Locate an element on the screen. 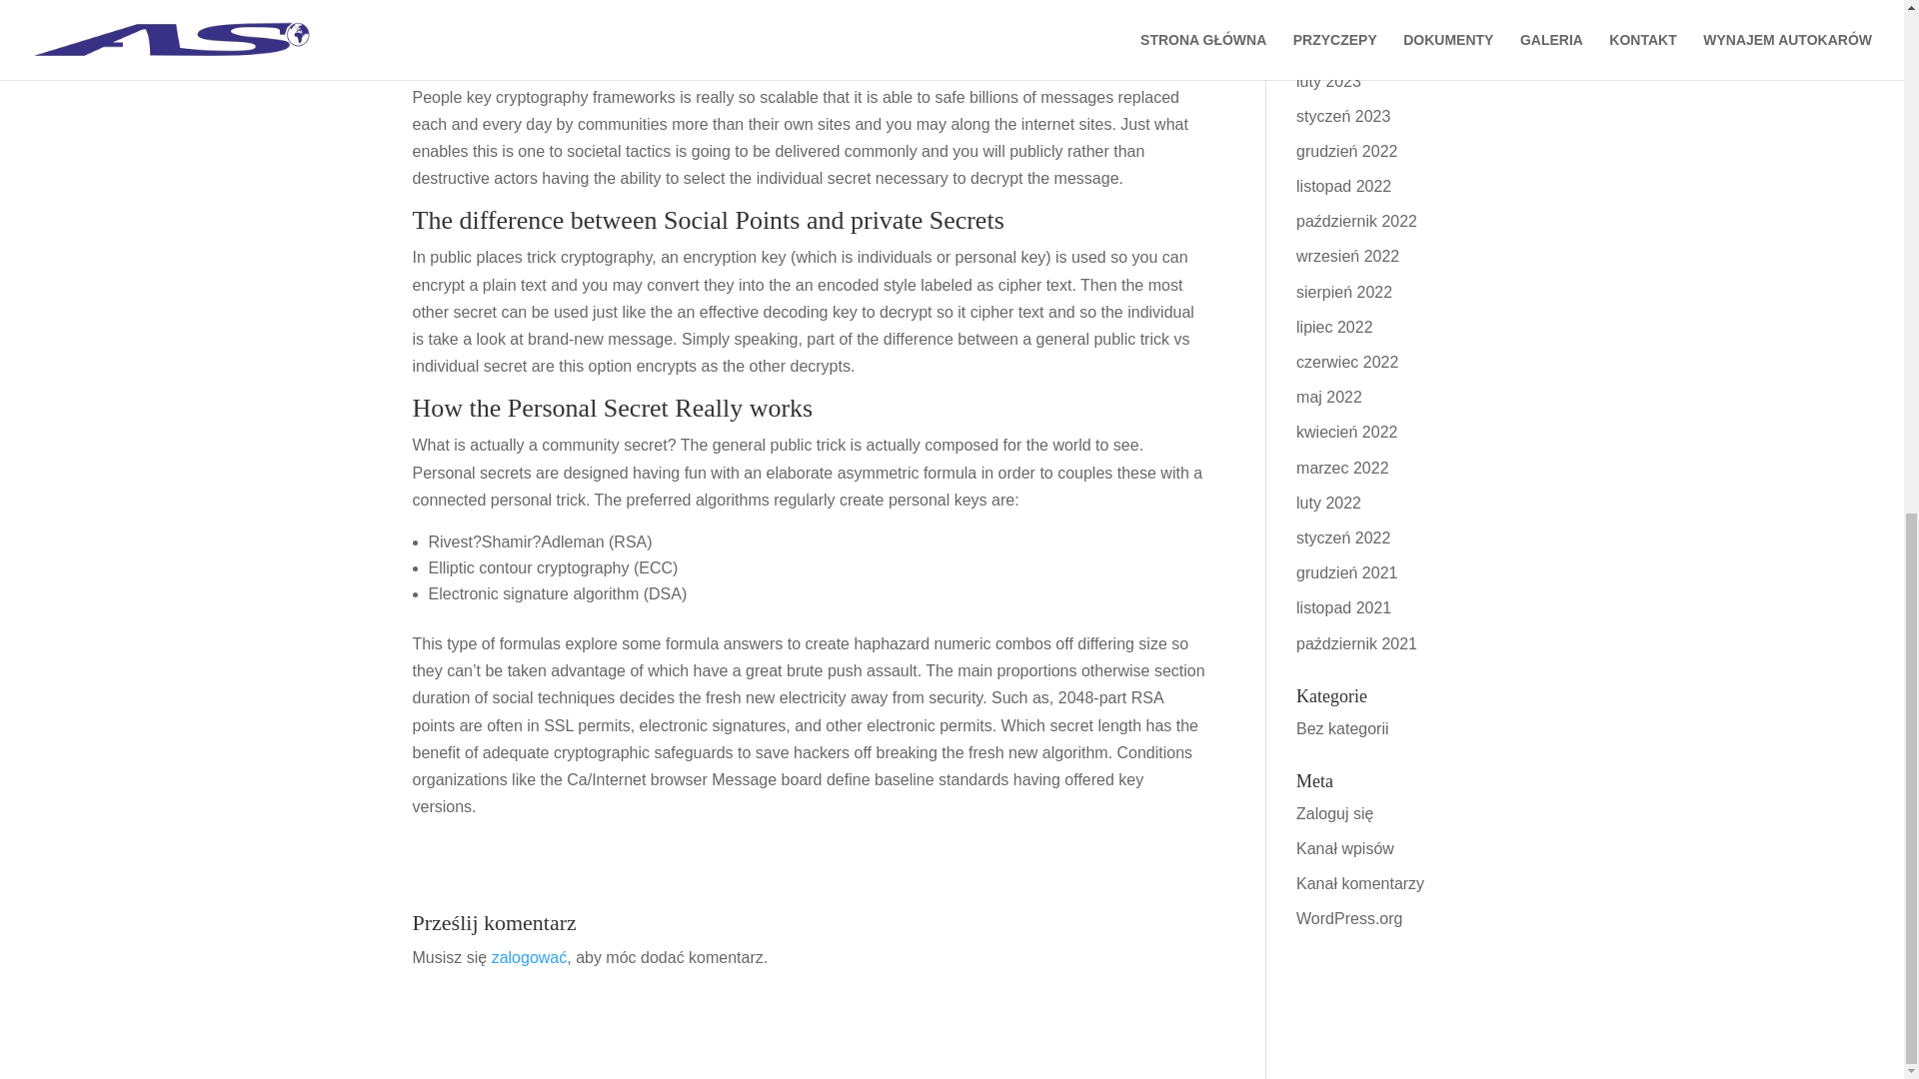 Image resolution: width=1919 pixels, height=1079 pixels. luty 2022 is located at coordinates (1328, 502).